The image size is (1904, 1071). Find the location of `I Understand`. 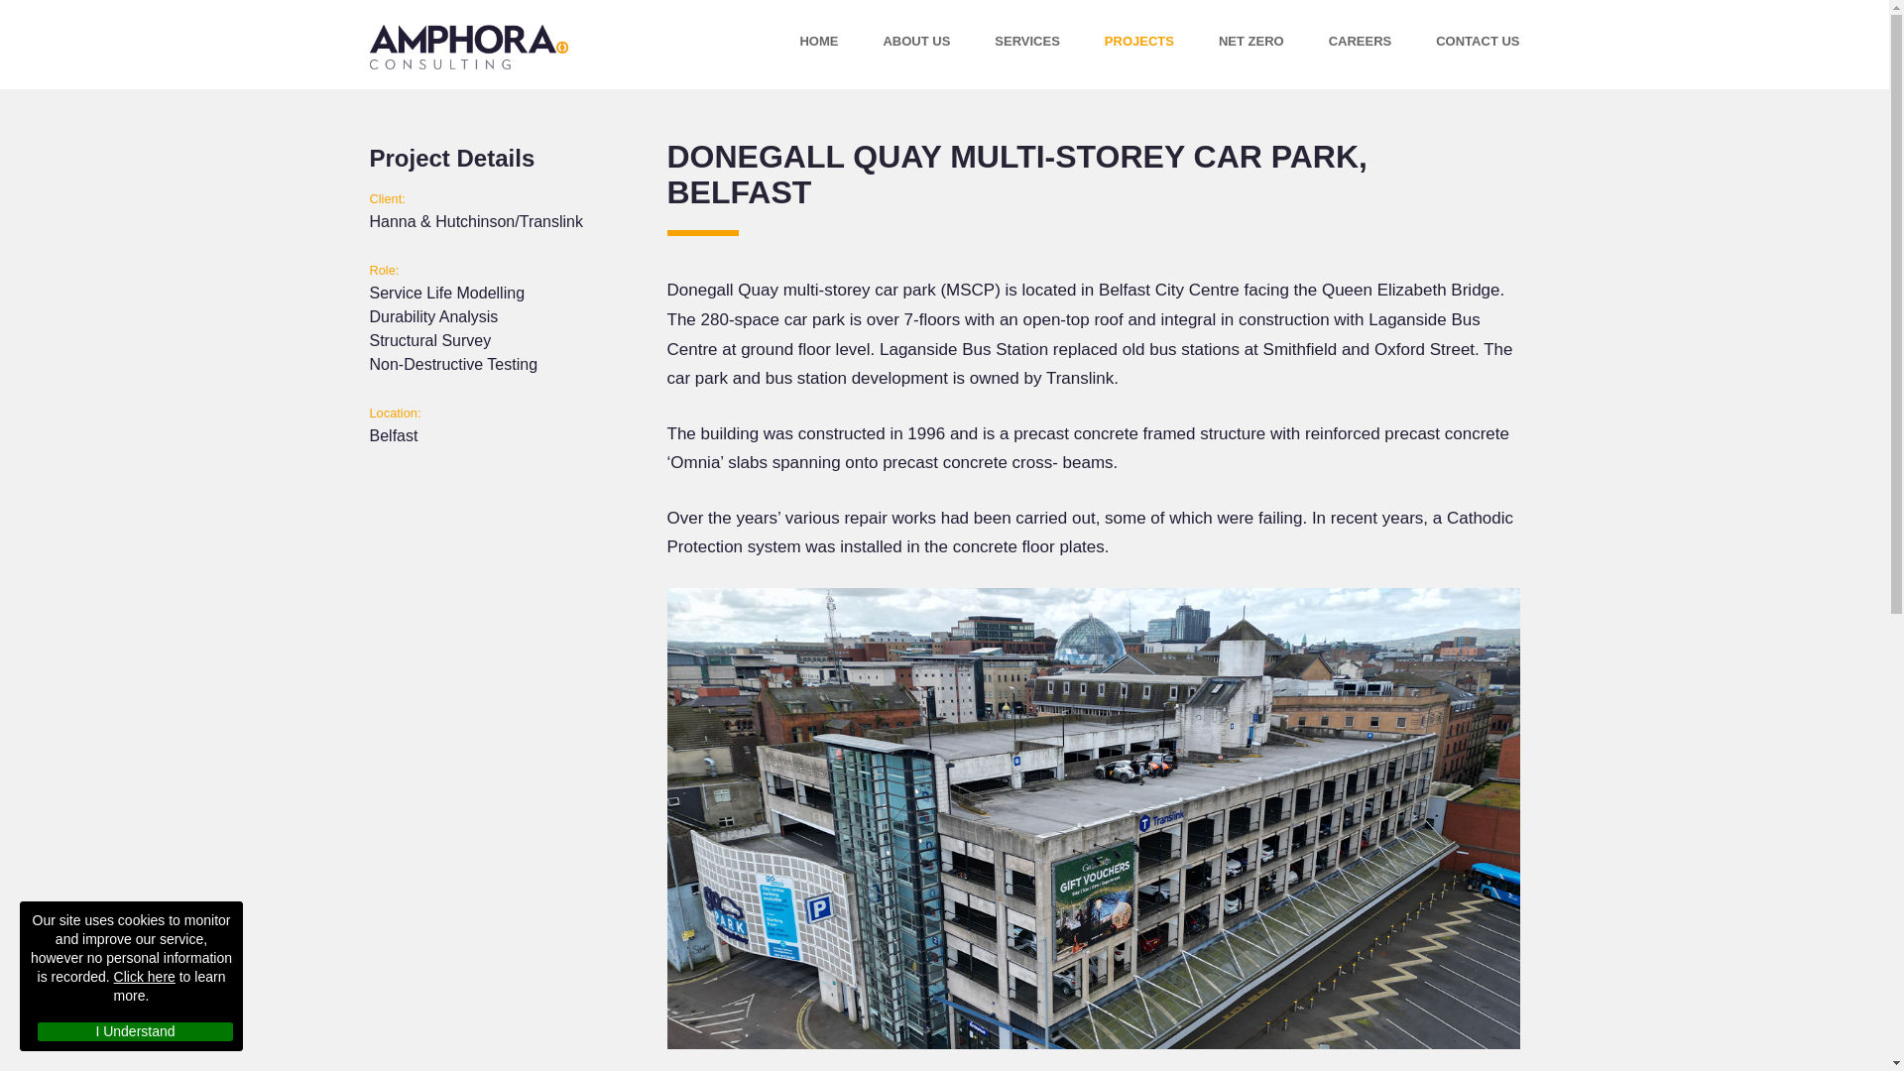

I Understand is located at coordinates (135, 1031).